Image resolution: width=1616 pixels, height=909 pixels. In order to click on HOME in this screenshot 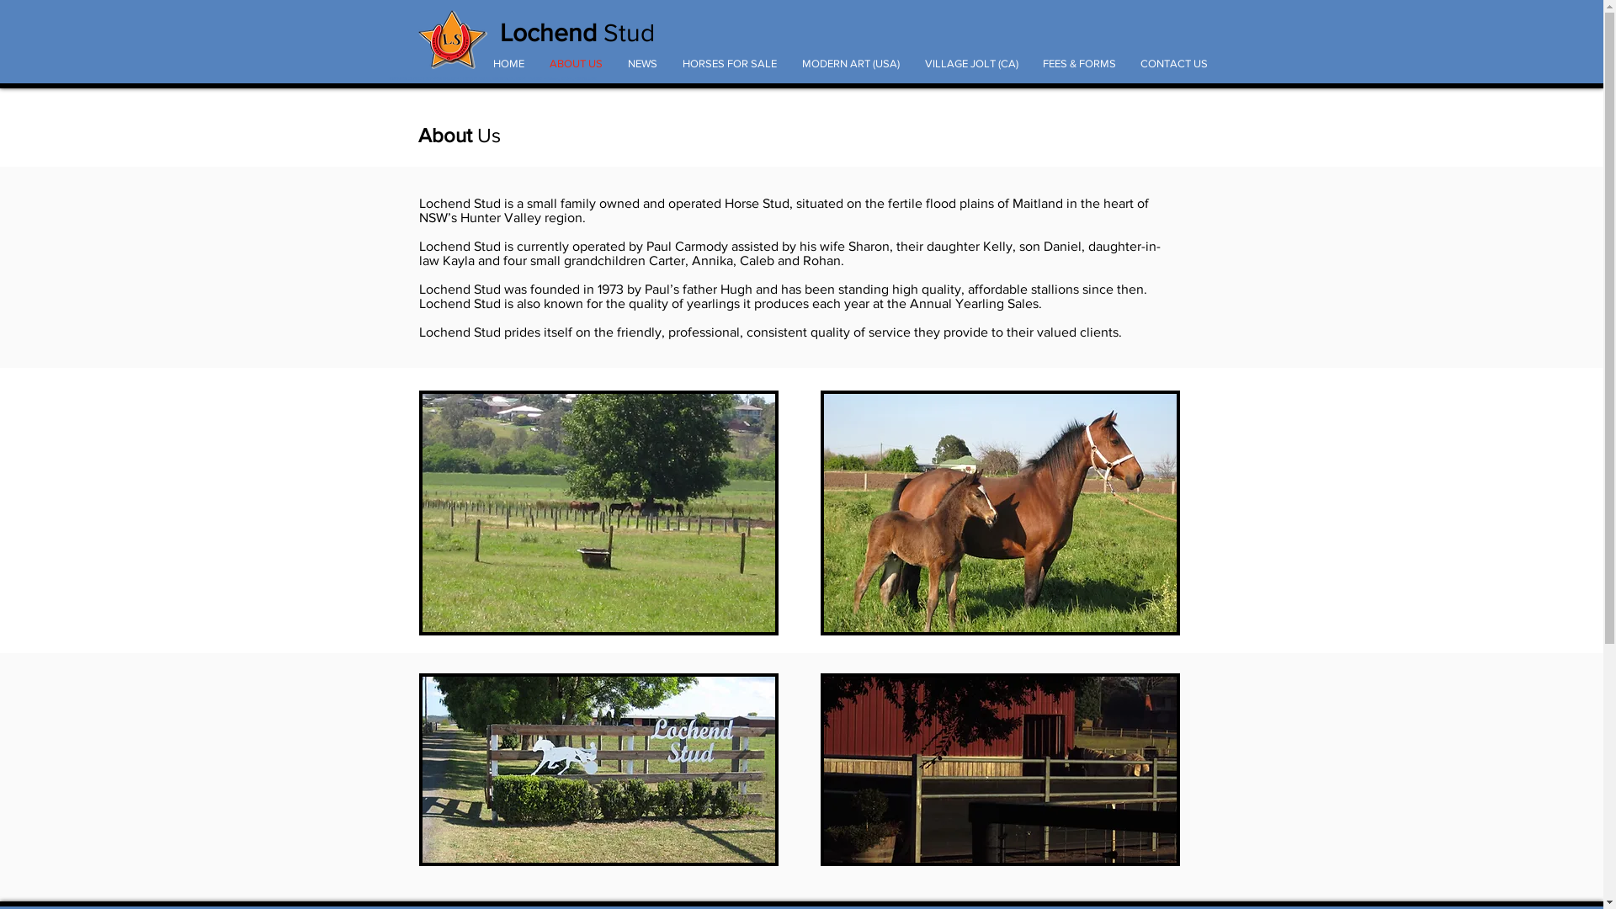, I will do `click(508, 64)`.